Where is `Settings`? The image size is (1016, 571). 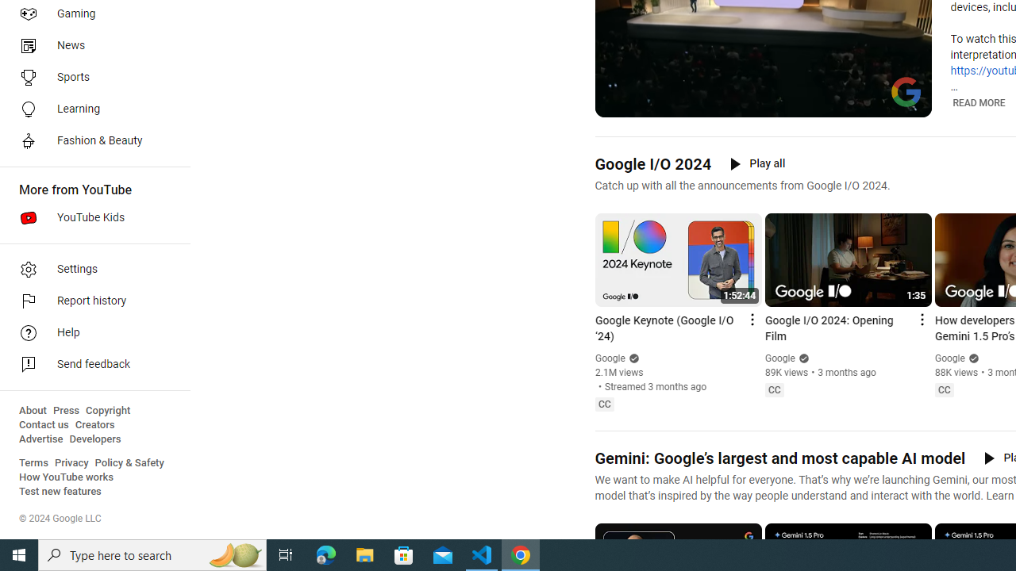 Settings is located at coordinates (90, 270).